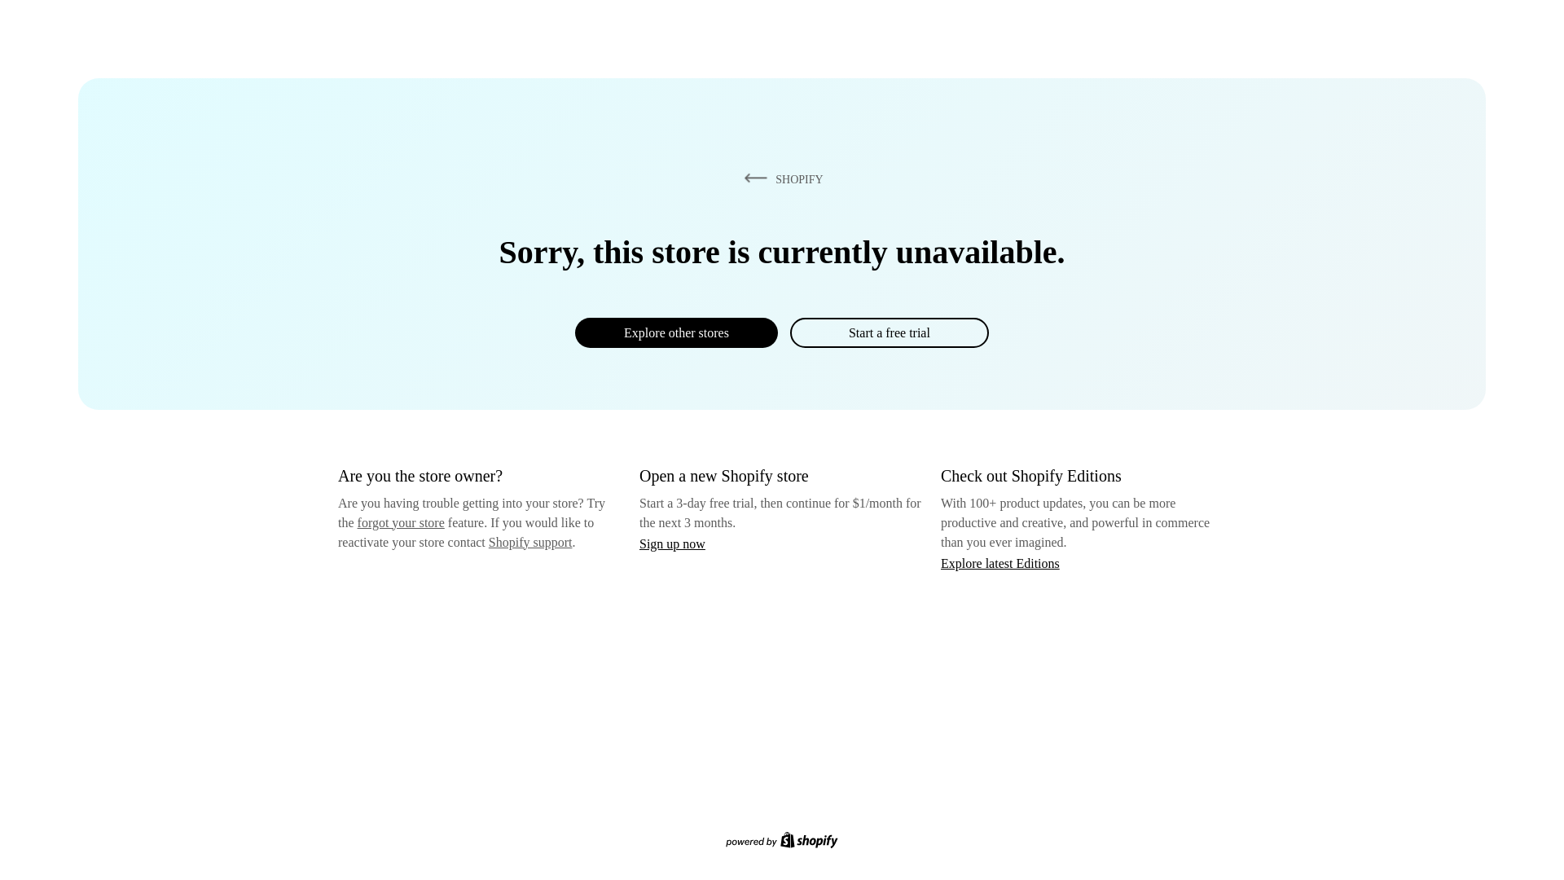  Describe the element at coordinates (401, 522) in the screenshot. I see `forgot your store` at that location.